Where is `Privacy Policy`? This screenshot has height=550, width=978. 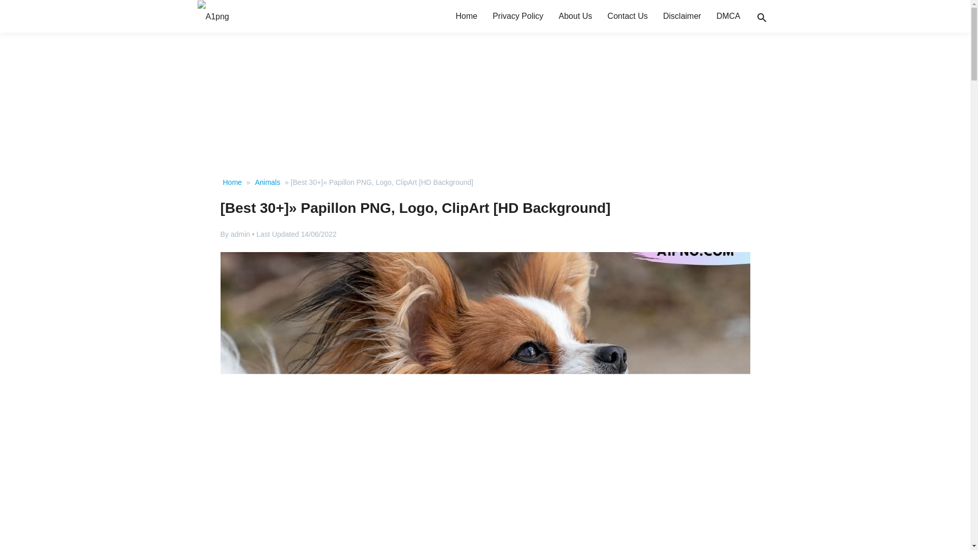 Privacy Policy is located at coordinates (518, 16).